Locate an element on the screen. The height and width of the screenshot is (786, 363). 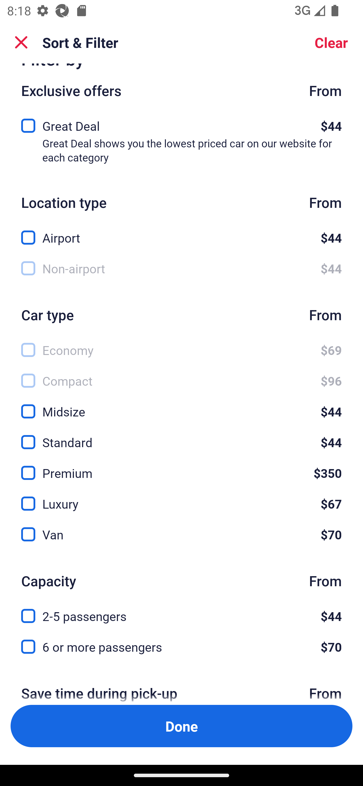
Close Sort and Filter is located at coordinates (21, 42).